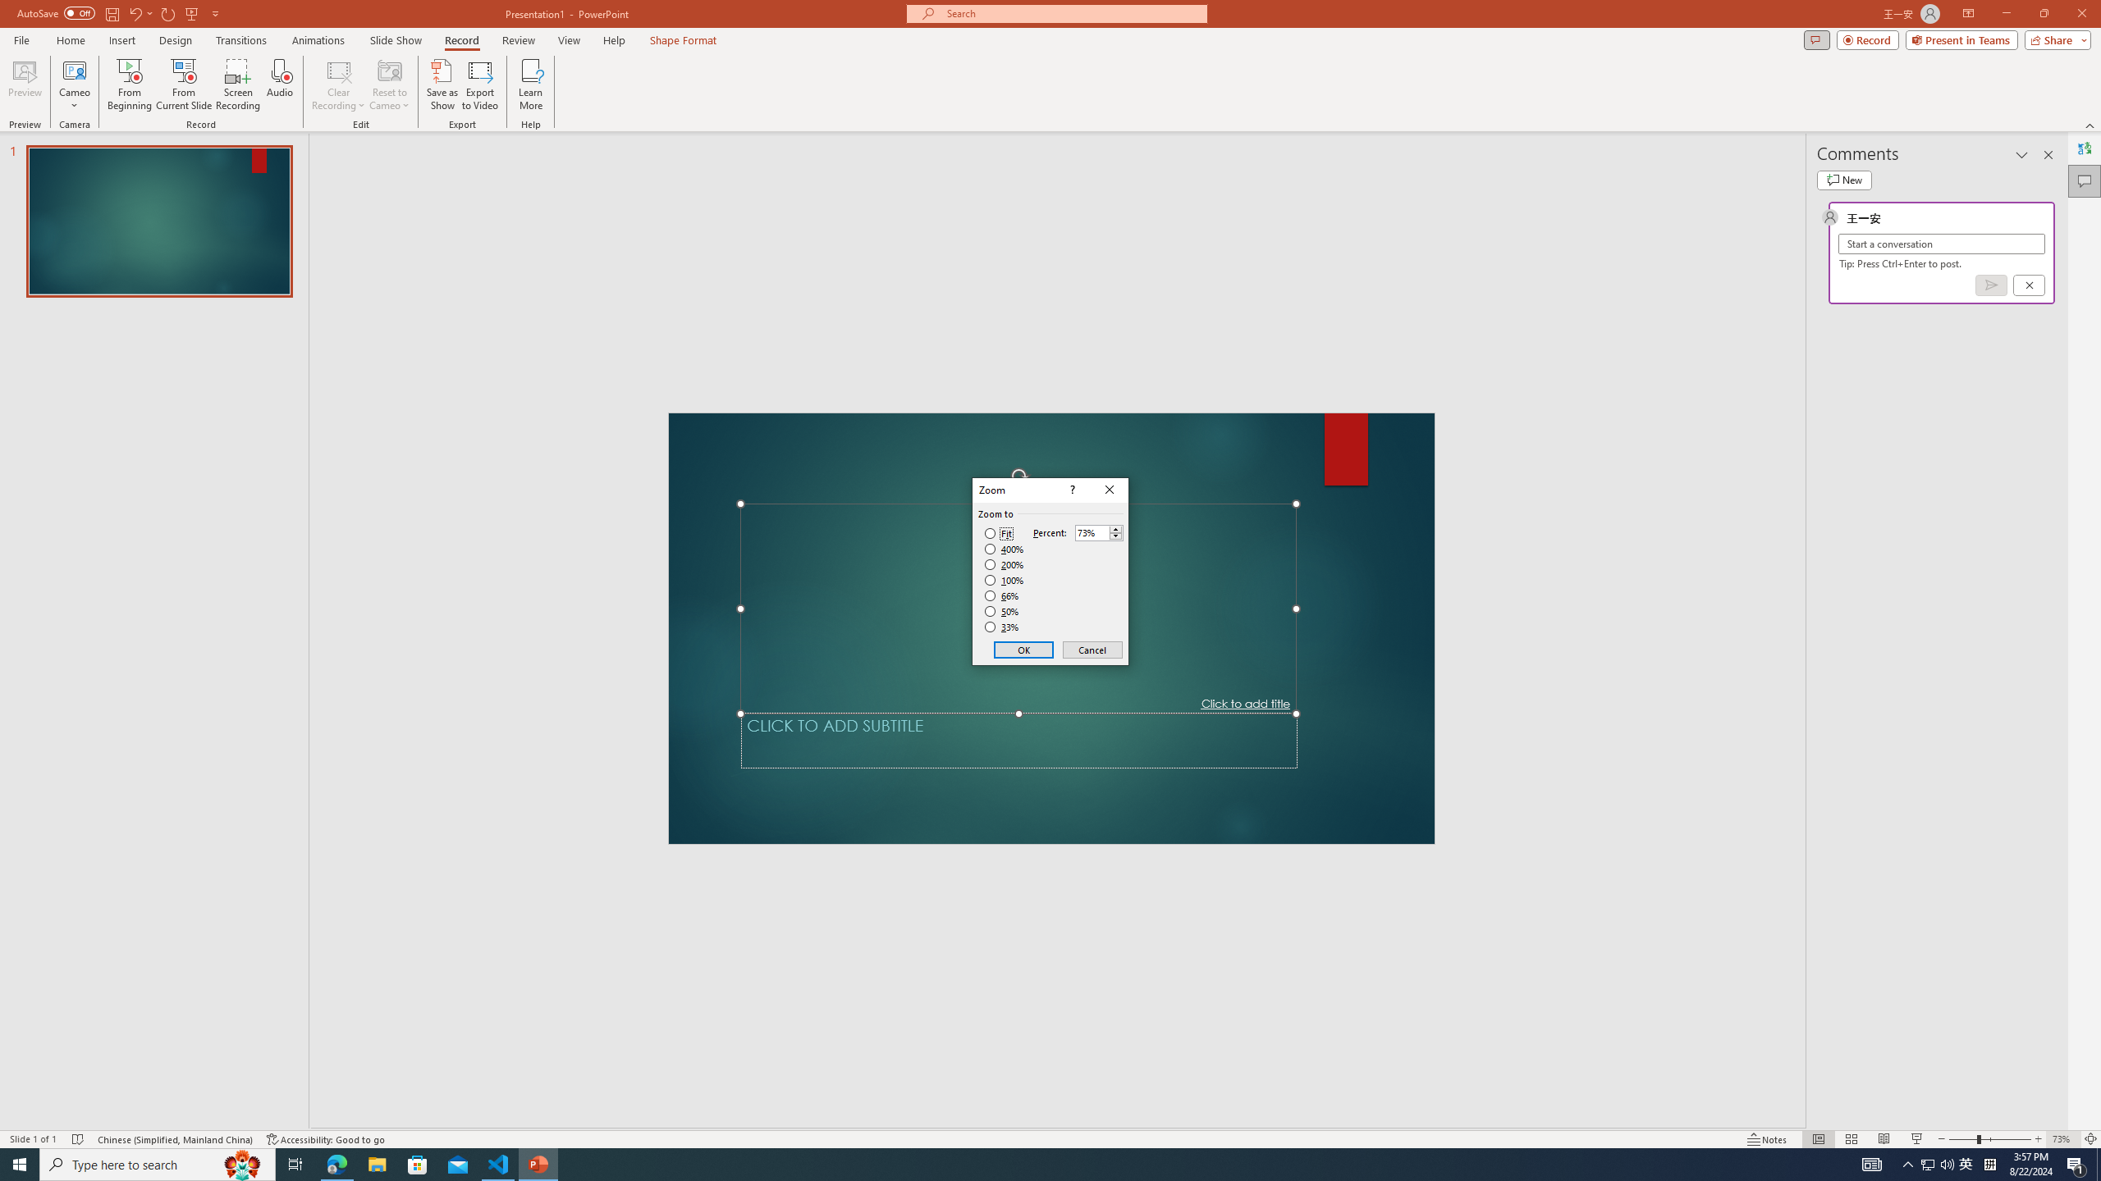  Describe the element at coordinates (377, 1165) in the screenshot. I see `File Explorer` at that location.